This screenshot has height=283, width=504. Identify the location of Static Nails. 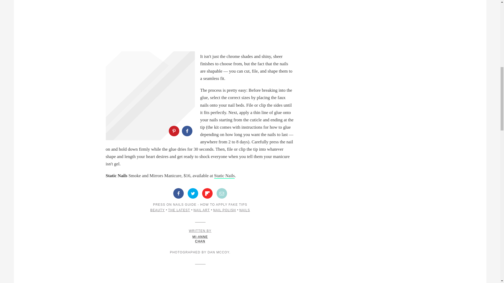
(224, 176).